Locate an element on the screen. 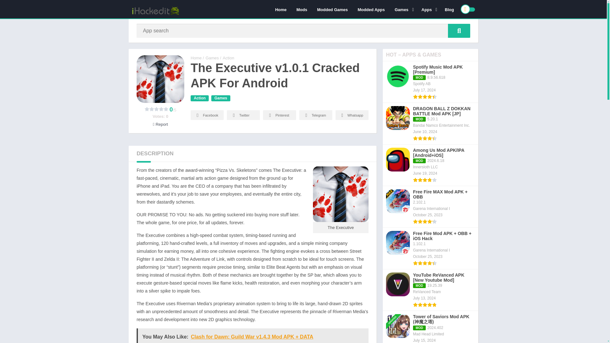 The width and height of the screenshot is (610, 343). Mods is located at coordinates (302, 9).